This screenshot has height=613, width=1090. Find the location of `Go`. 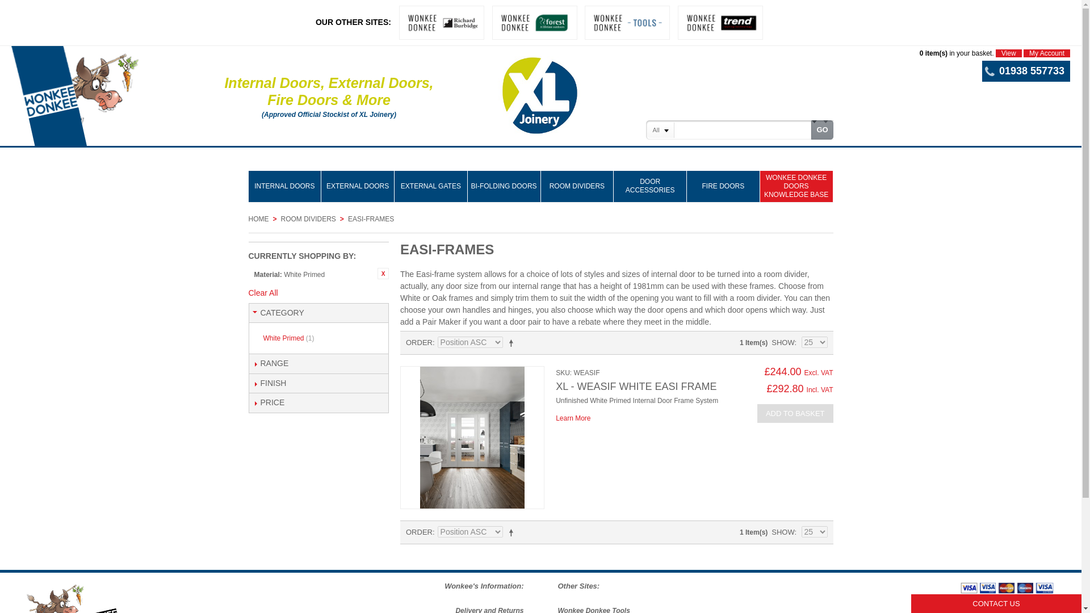

Go is located at coordinates (821, 129).